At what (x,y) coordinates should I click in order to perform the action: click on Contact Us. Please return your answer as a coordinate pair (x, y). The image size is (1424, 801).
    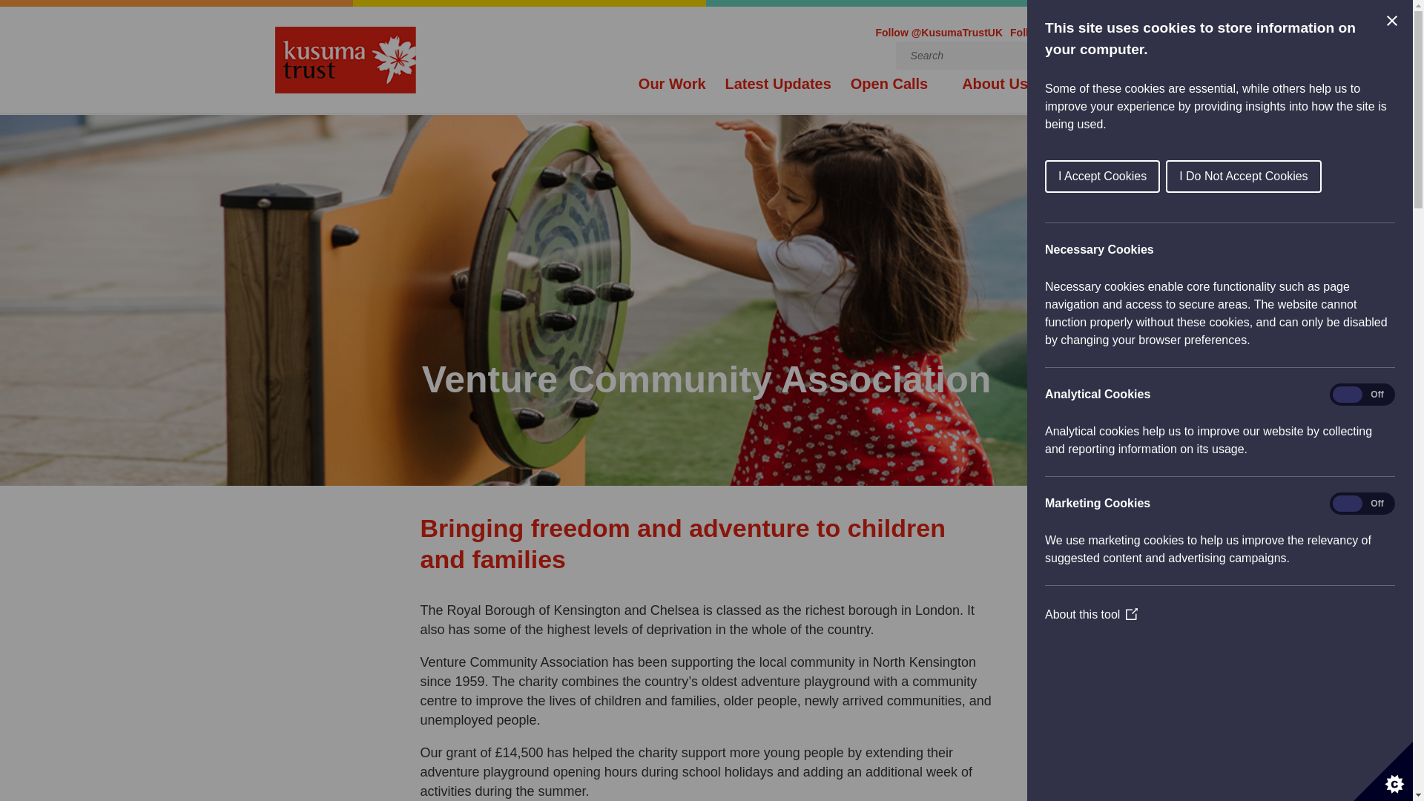
    Looking at the image, I should click on (1101, 96).